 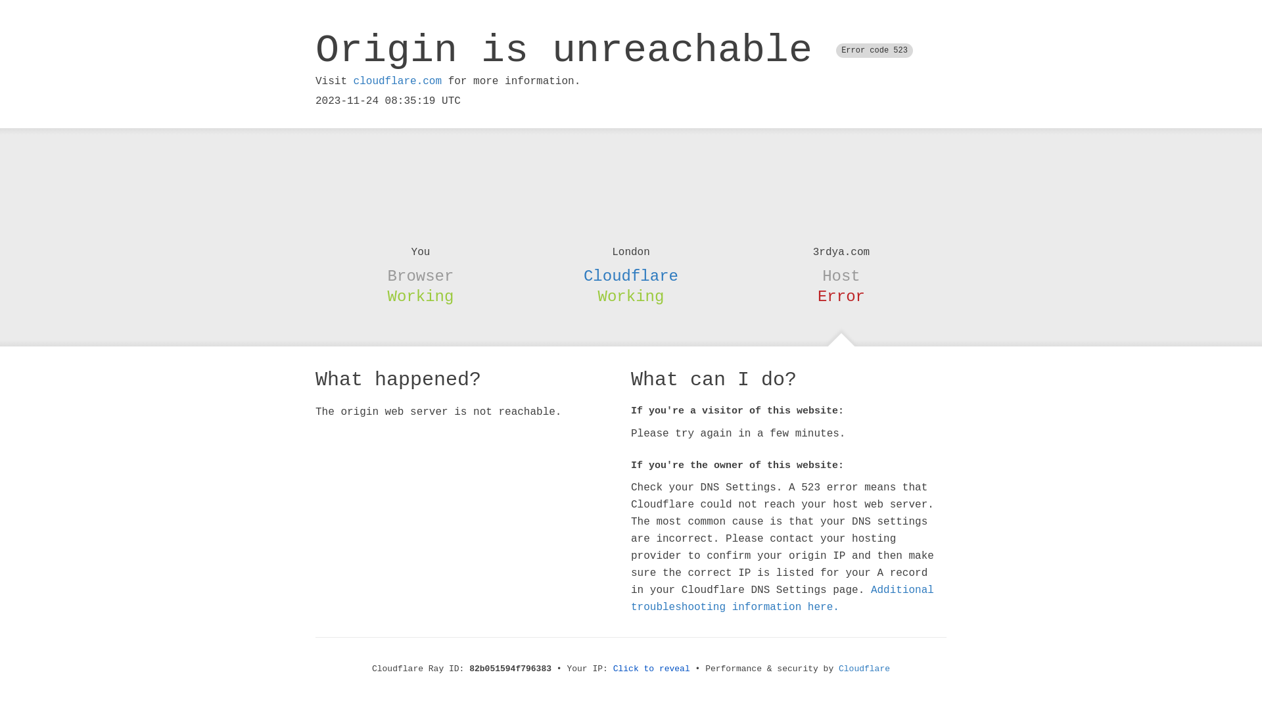 What do you see at coordinates (631, 276) in the screenshot?
I see `Cloudflare` at bounding box center [631, 276].